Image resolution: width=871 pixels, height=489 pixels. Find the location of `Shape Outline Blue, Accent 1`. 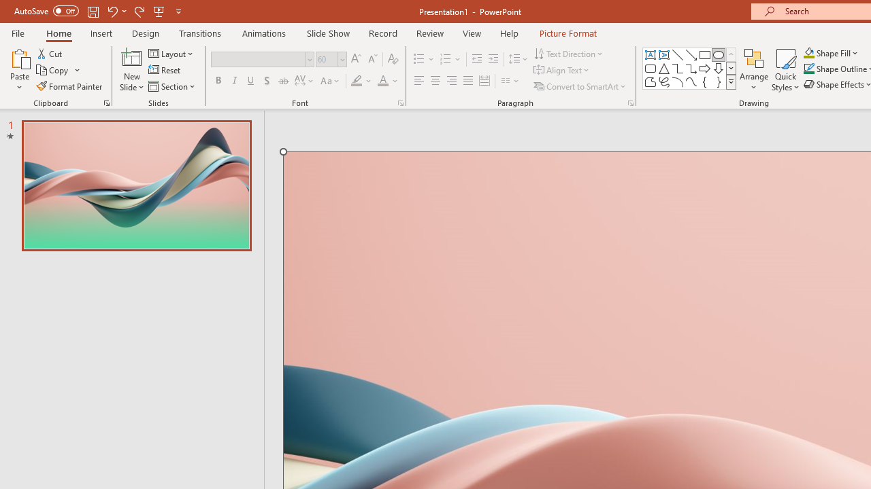

Shape Outline Blue, Accent 1 is located at coordinates (808, 69).